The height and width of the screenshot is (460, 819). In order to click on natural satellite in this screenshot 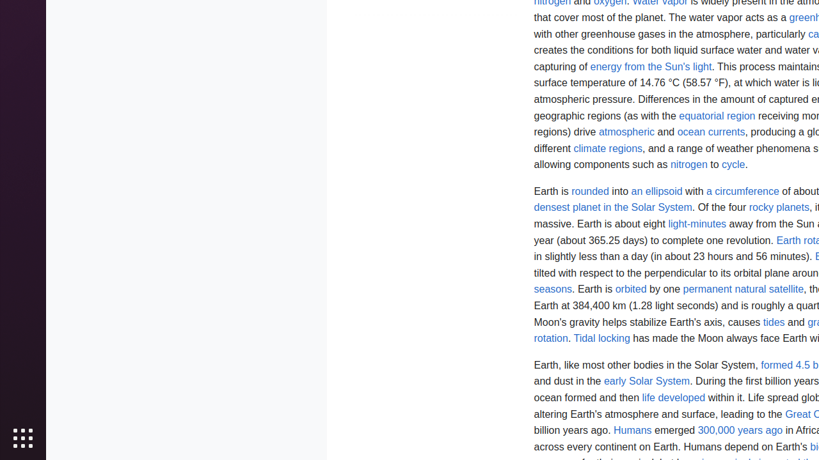, I will do `click(769, 289)`.